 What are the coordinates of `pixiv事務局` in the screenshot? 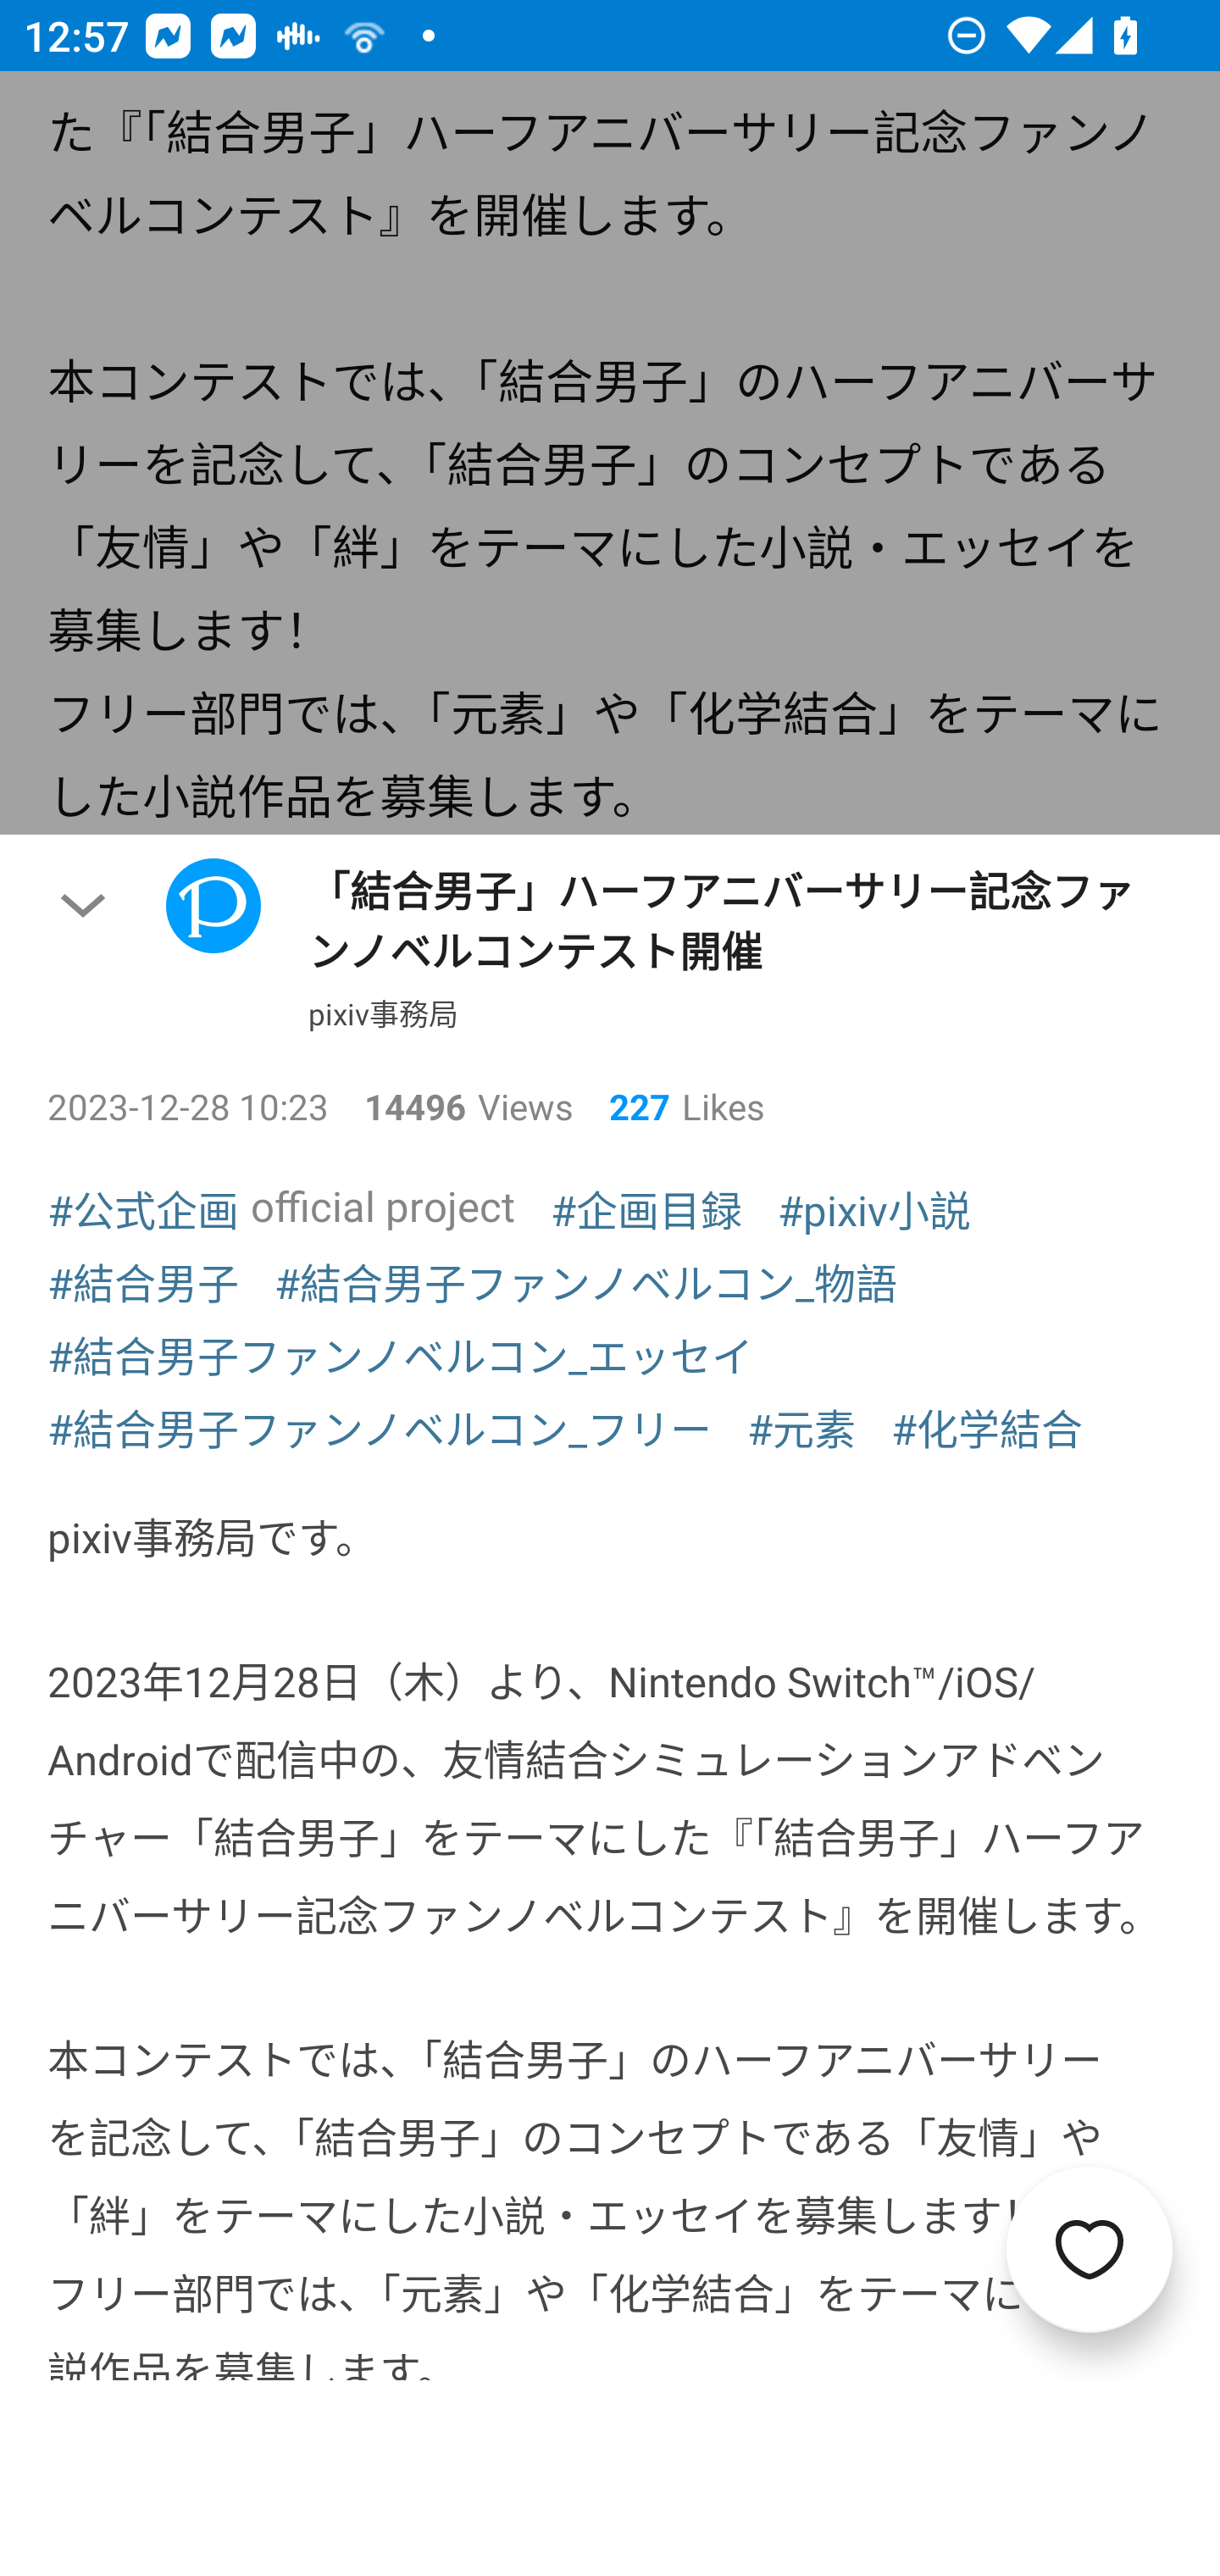 It's located at (383, 1013).